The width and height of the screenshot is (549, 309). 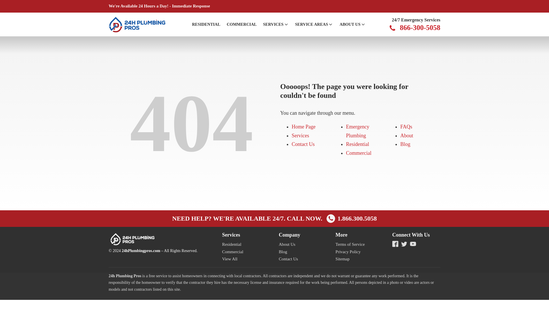 What do you see at coordinates (357, 144) in the screenshot?
I see `Residential` at bounding box center [357, 144].